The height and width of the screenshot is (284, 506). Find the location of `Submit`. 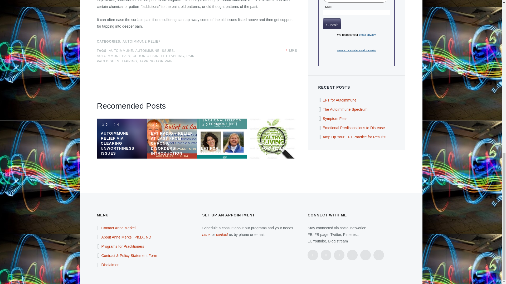

Submit is located at coordinates (332, 24).